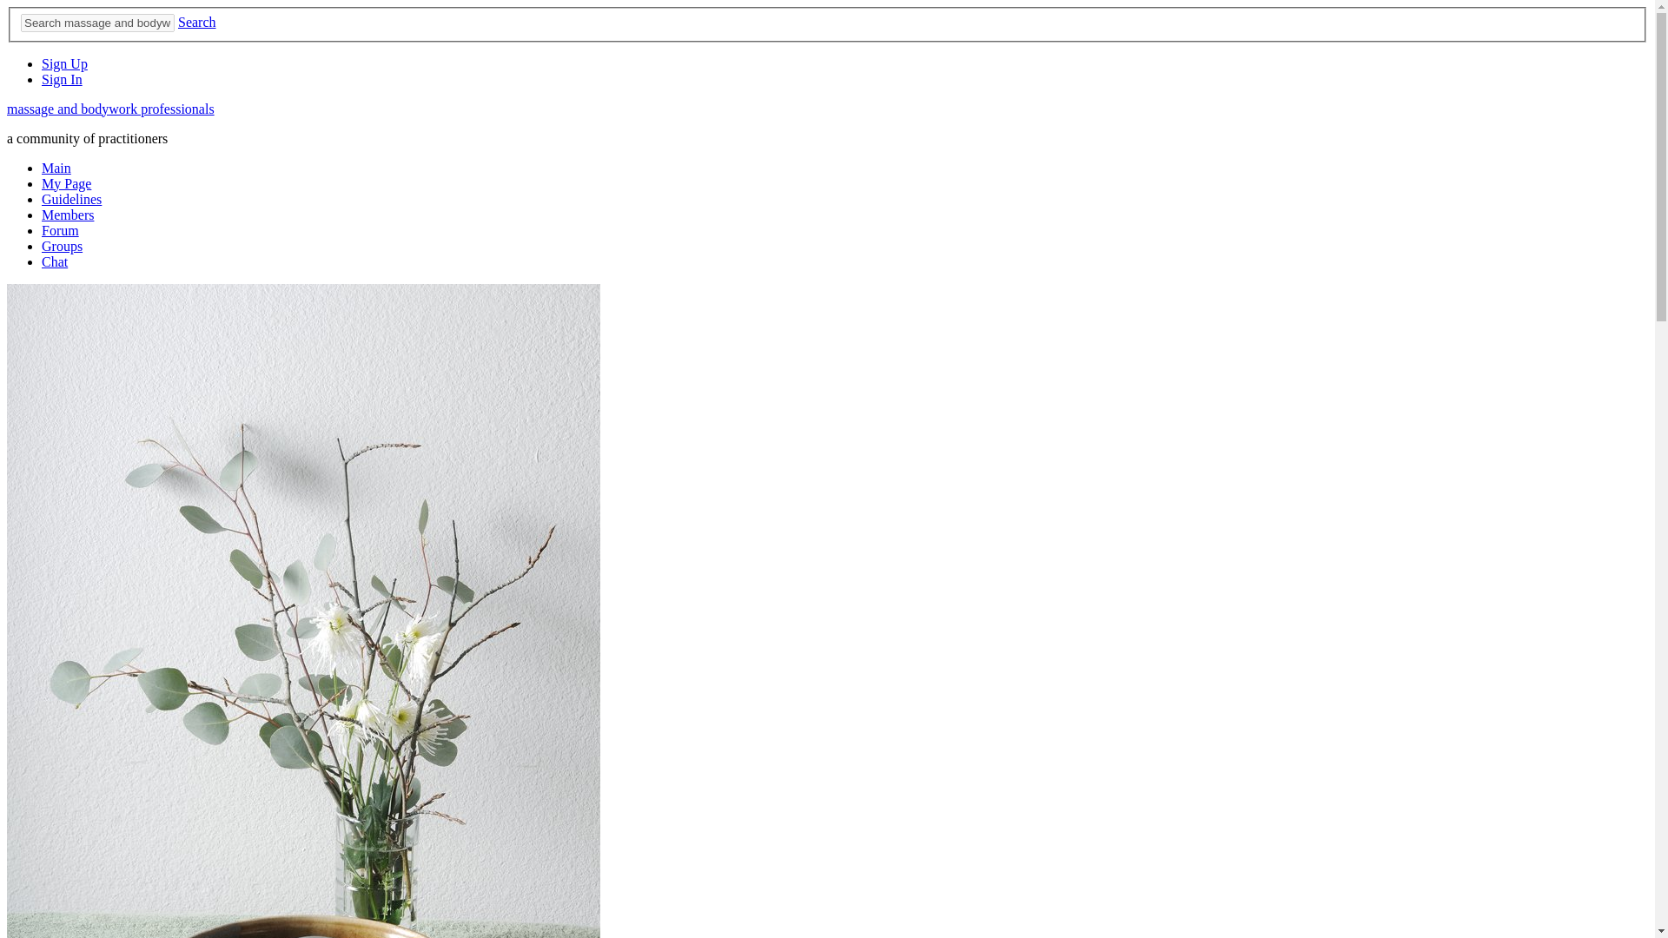  I want to click on massage and bodywork professionals, so click(110, 108).